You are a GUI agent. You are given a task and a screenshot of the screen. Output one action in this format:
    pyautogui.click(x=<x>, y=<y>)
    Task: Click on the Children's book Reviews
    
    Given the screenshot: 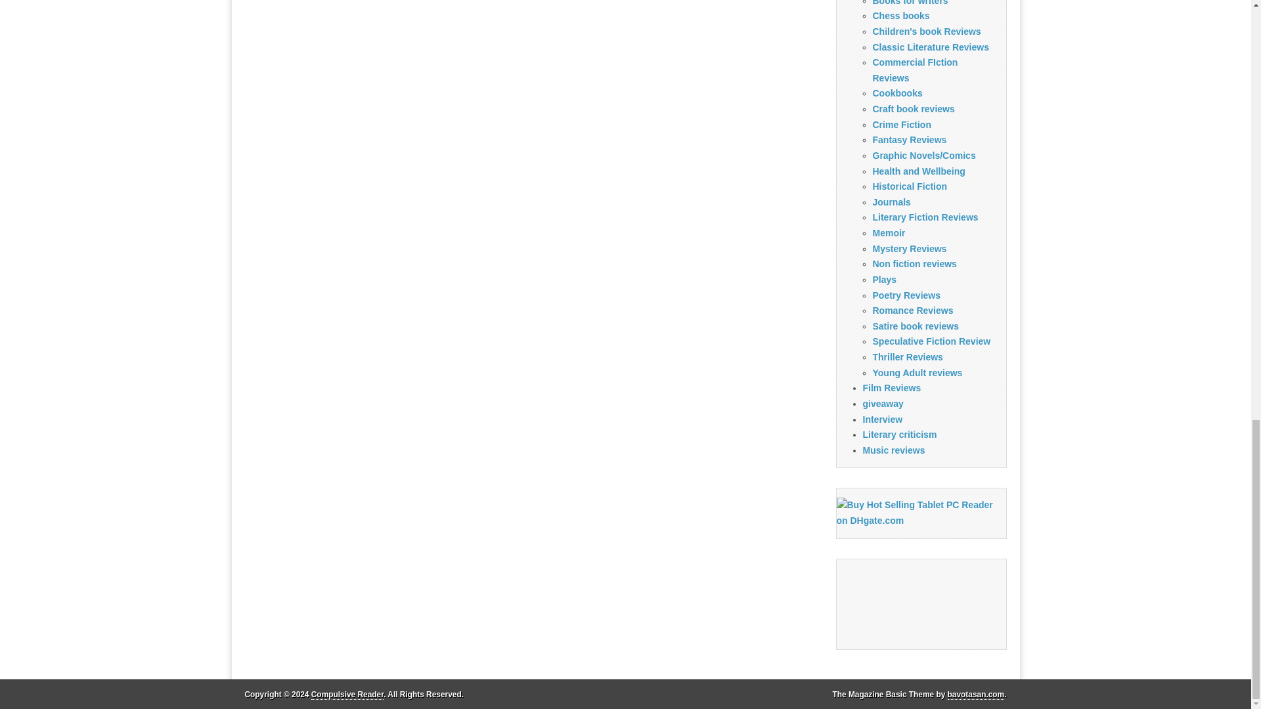 What is the action you would take?
    pyautogui.click(x=926, y=32)
    